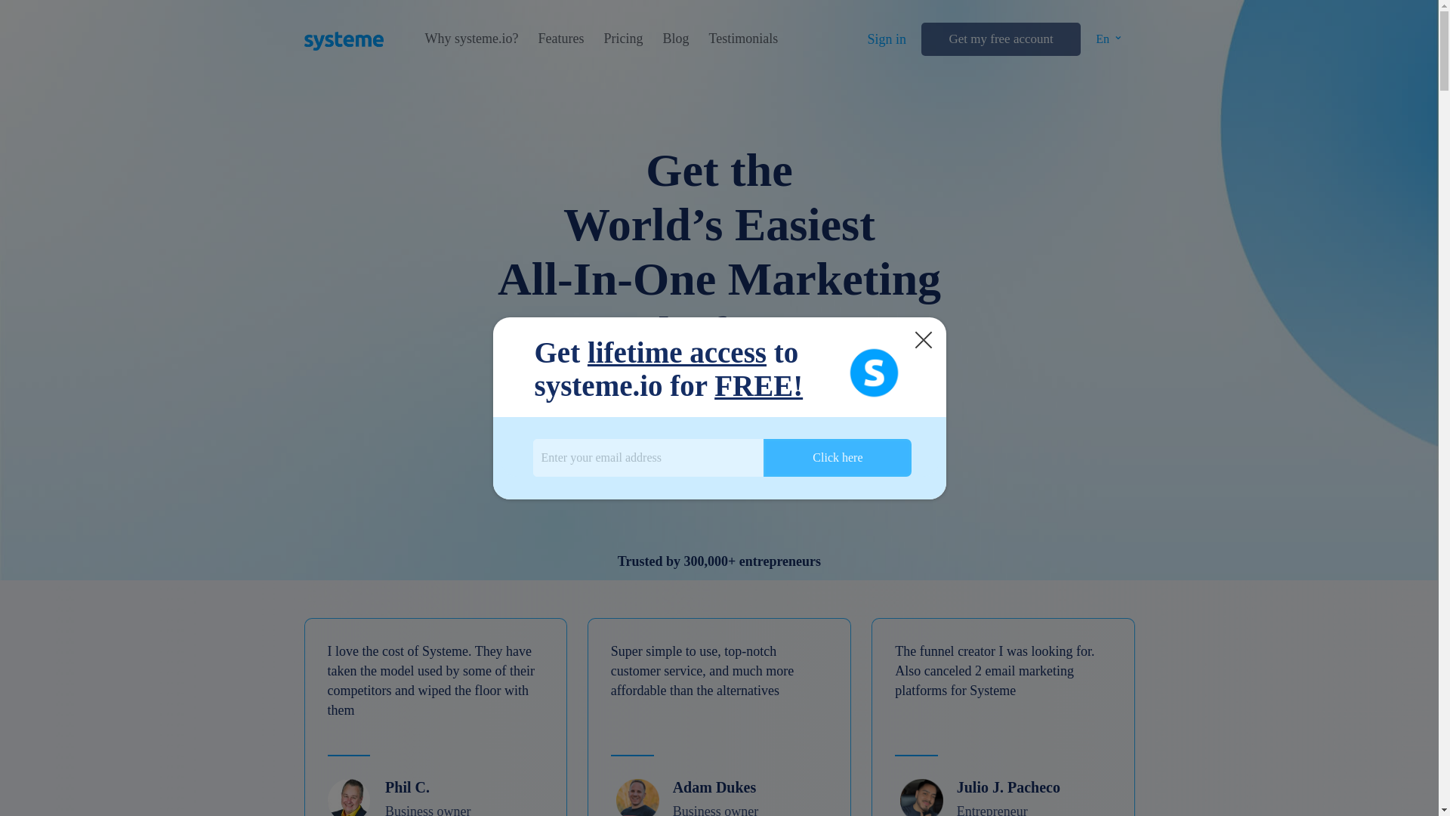 The width and height of the screenshot is (1450, 816). What do you see at coordinates (743, 39) in the screenshot?
I see `Testimonials` at bounding box center [743, 39].